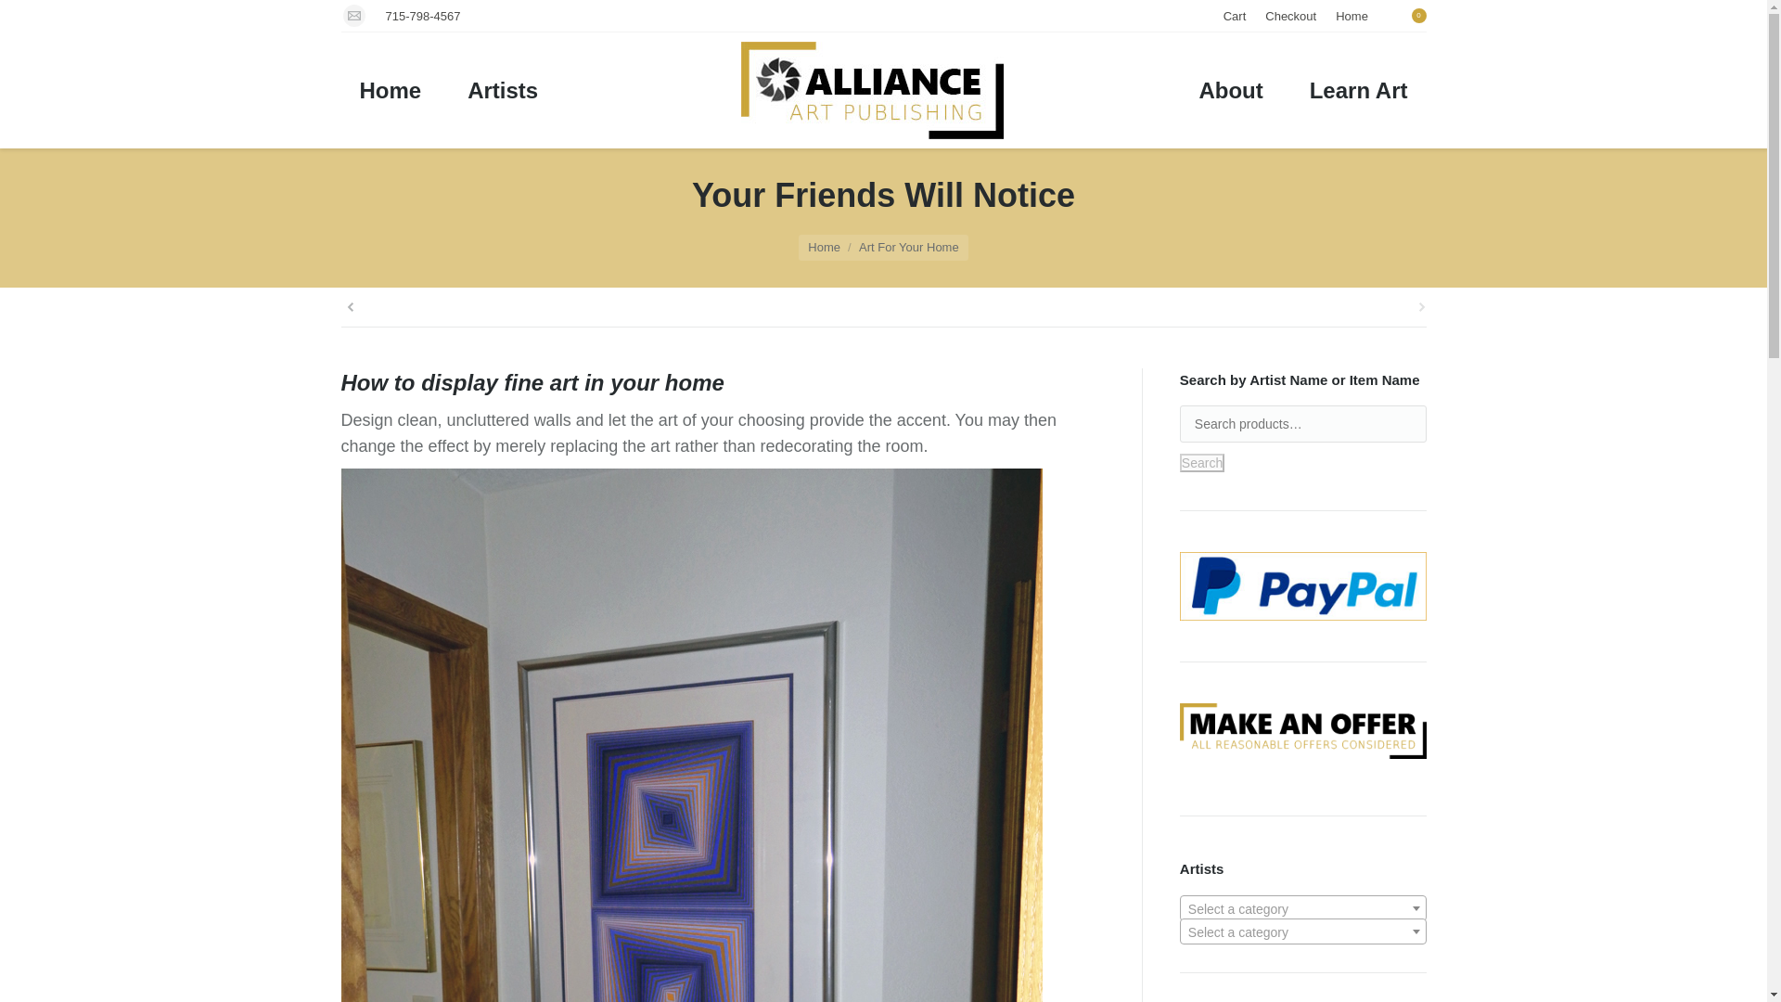  What do you see at coordinates (1358, 89) in the screenshot?
I see `Learn Art` at bounding box center [1358, 89].